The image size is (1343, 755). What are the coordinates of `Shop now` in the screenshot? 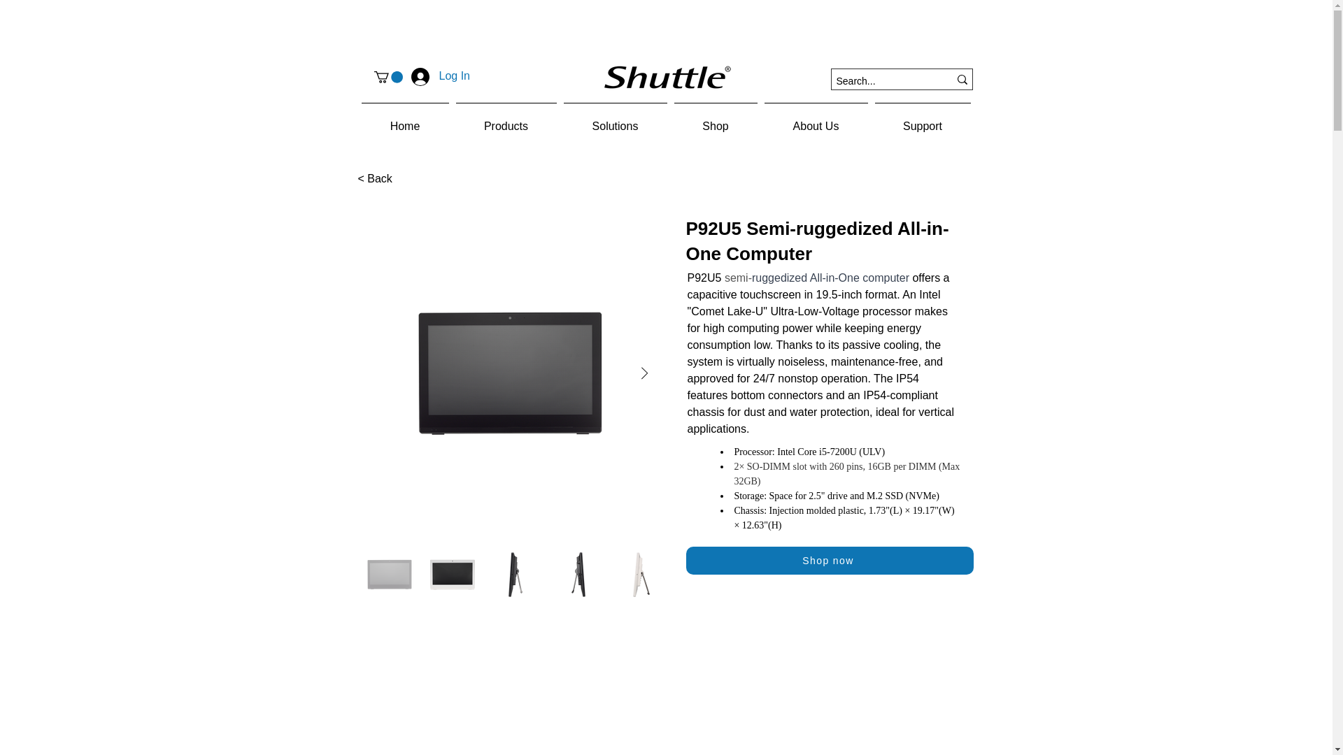 It's located at (828, 560).